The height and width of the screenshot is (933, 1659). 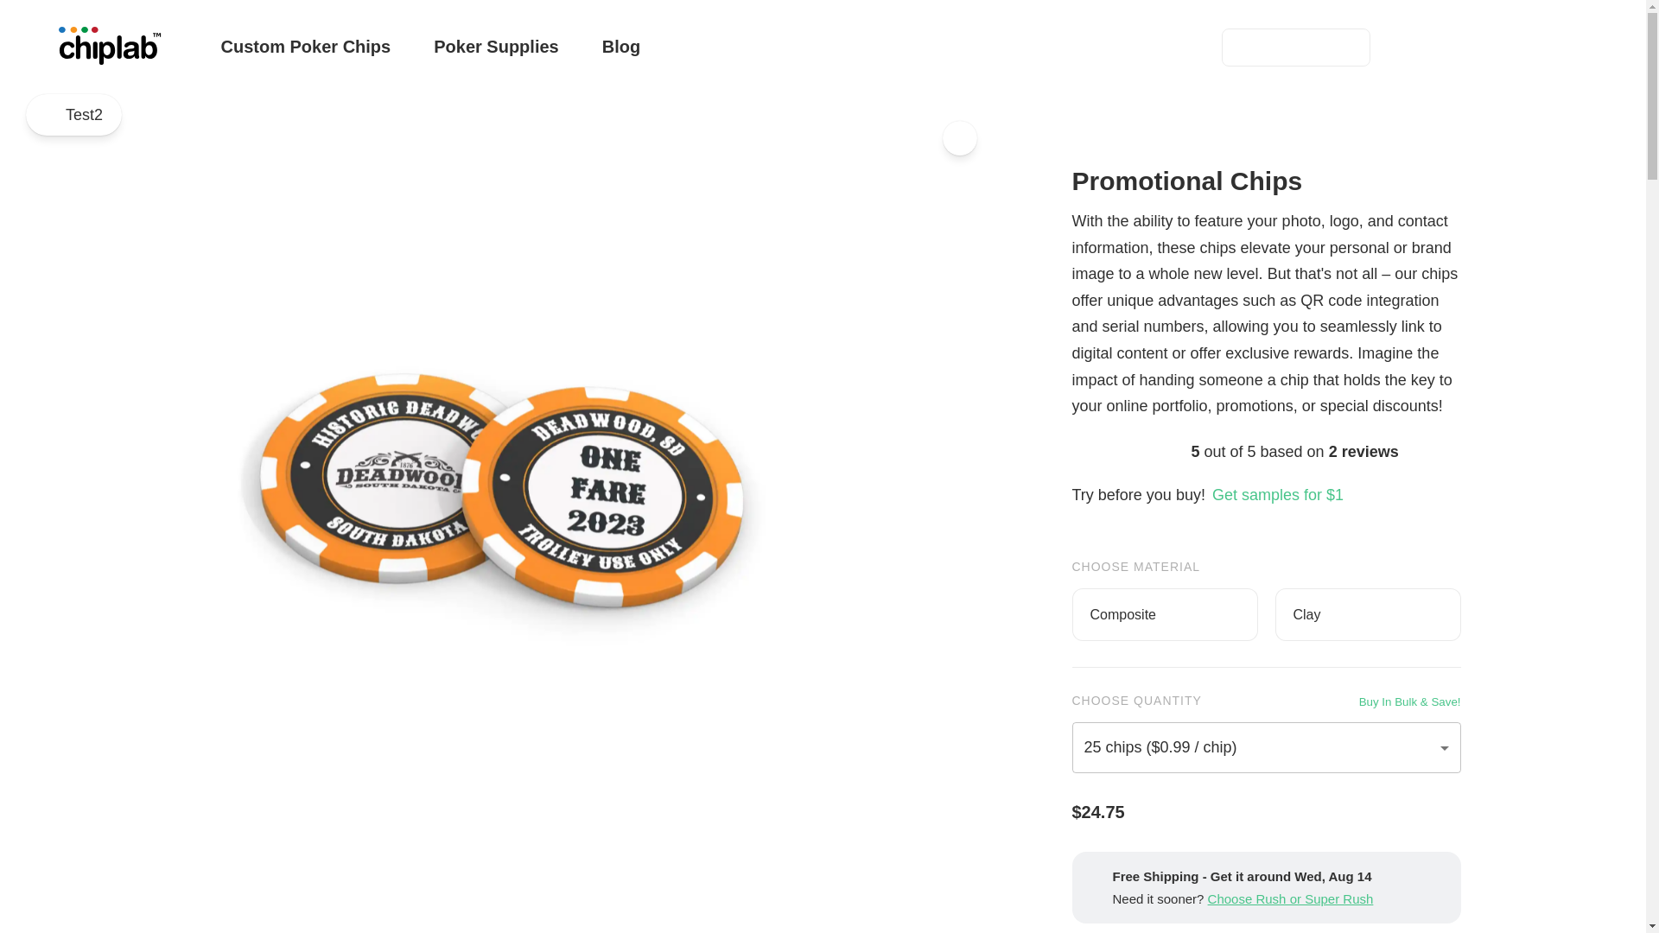 I want to click on Clay, so click(x=1290, y=898).